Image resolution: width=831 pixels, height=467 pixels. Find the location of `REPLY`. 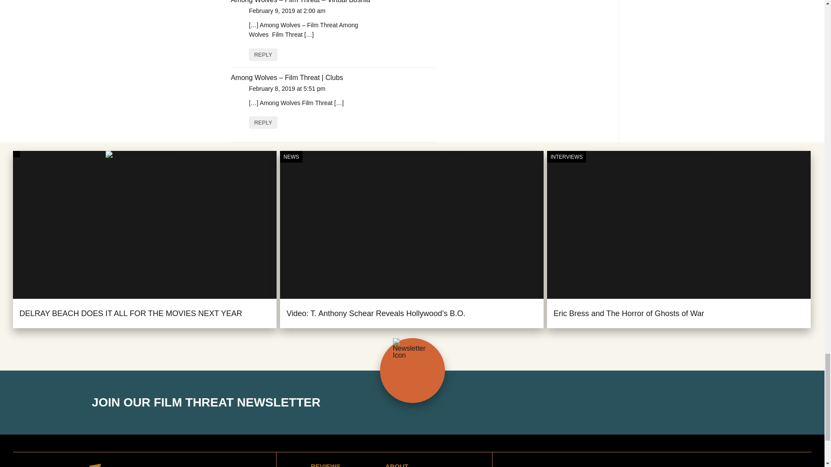

REPLY is located at coordinates (263, 54).